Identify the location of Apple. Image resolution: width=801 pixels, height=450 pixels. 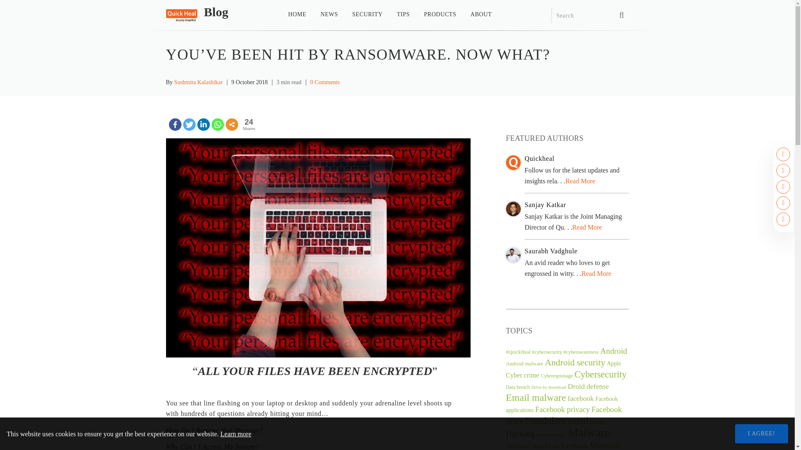
(614, 363).